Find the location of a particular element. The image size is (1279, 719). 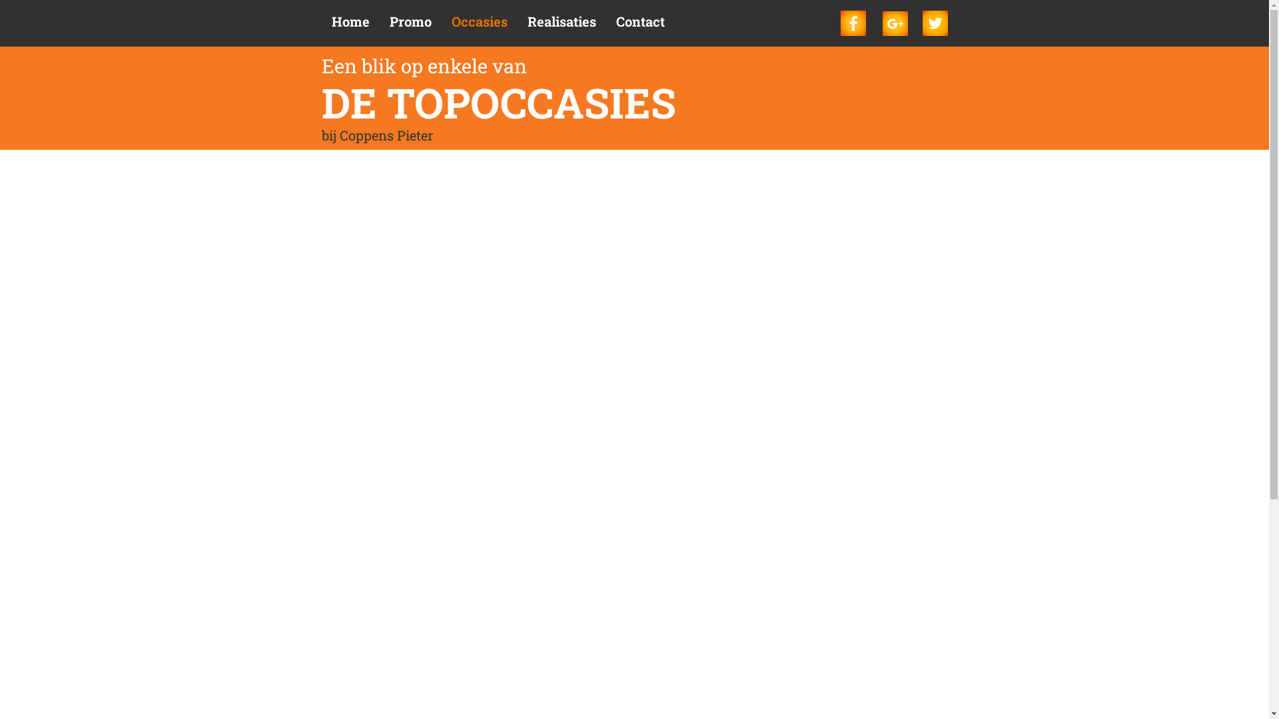

Home is located at coordinates (350, 25).